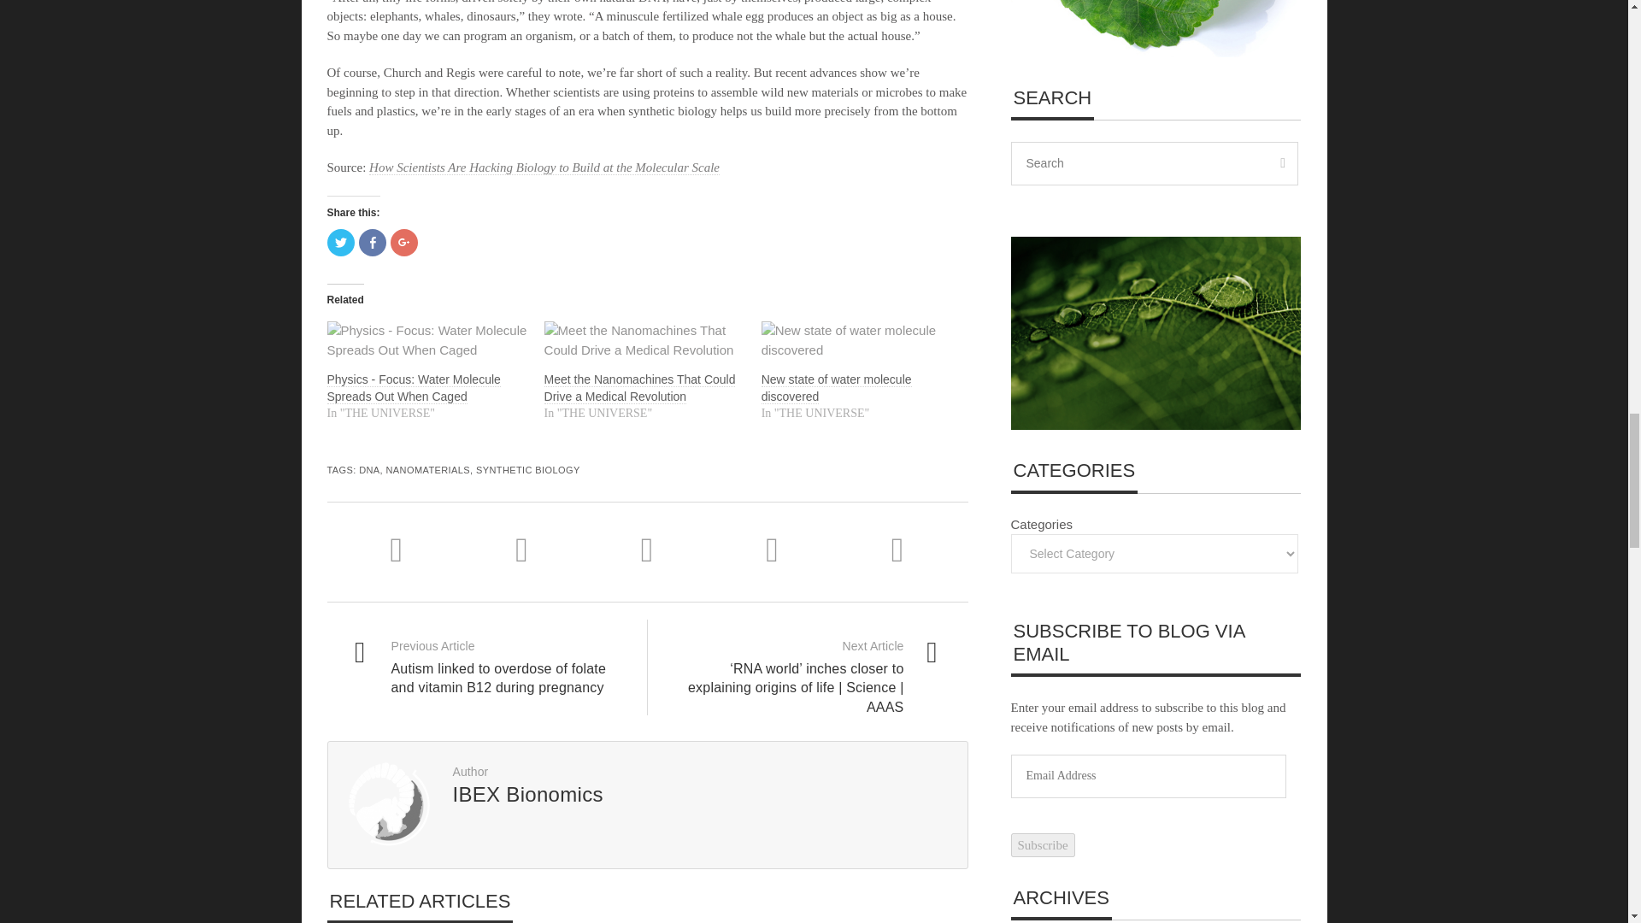 This screenshot has height=923, width=1641. What do you see at coordinates (414, 388) in the screenshot?
I see `Physics - Focus: Water Molecule Spreads Out When Caged` at bounding box center [414, 388].